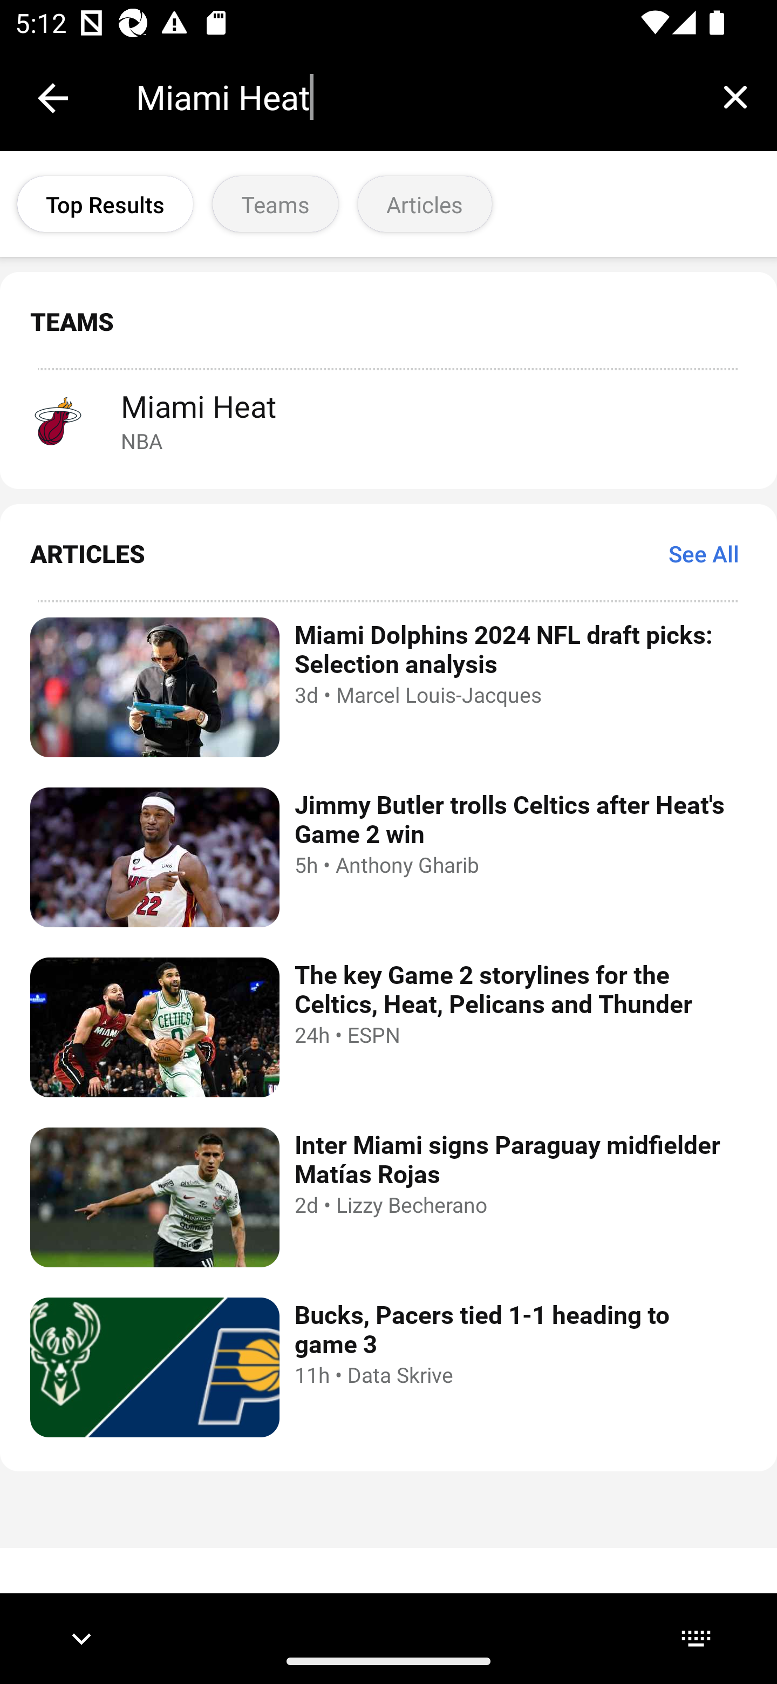 The width and height of the screenshot is (777, 1684). What do you see at coordinates (735, 97) in the screenshot?
I see `Clear query` at bounding box center [735, 97].